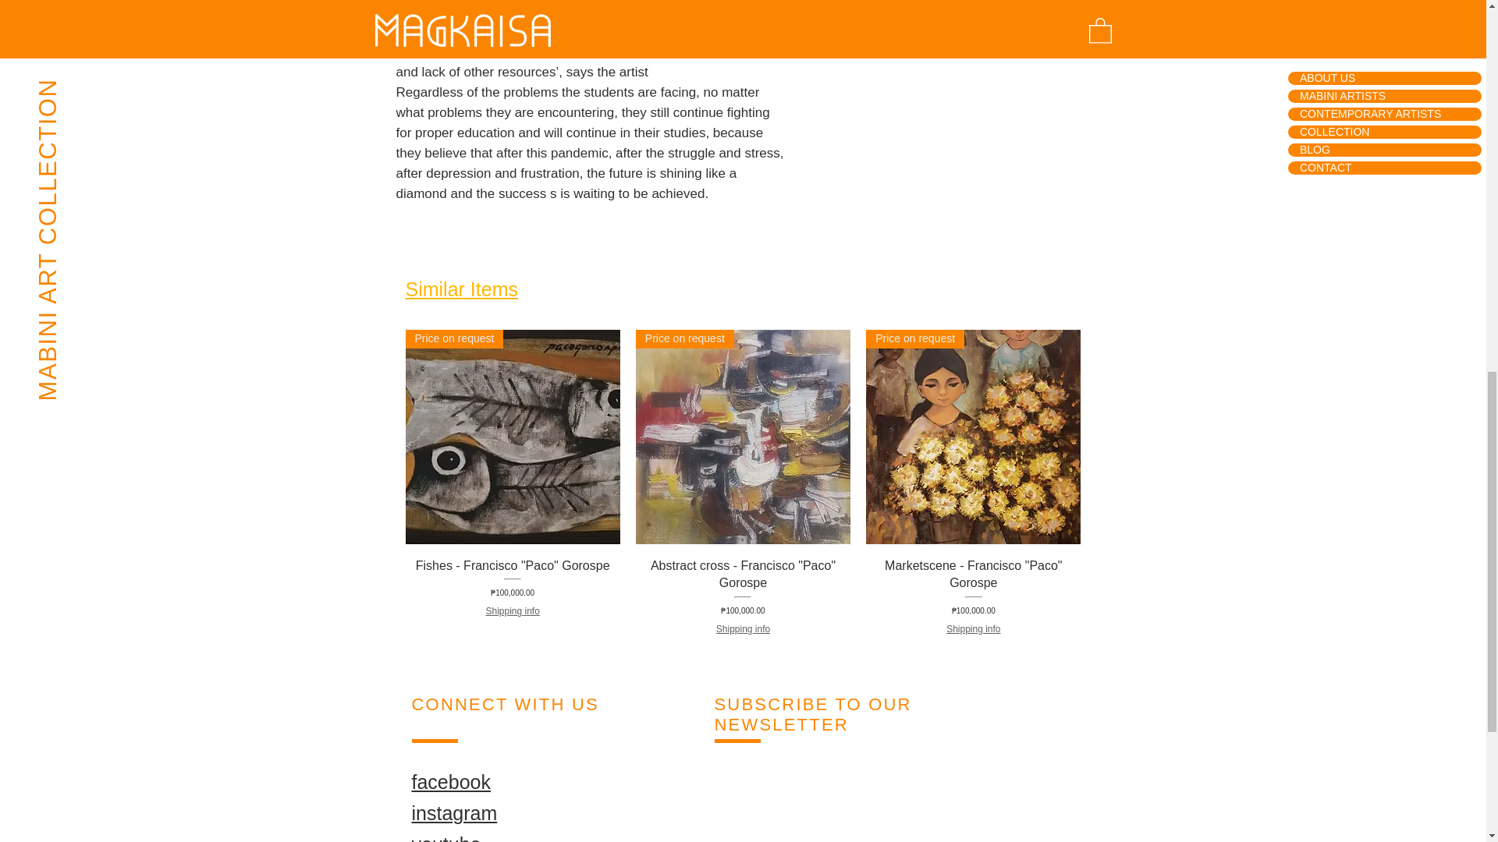 The image size is (1498, 842). I want to click on Price on request, so click(743, 437).